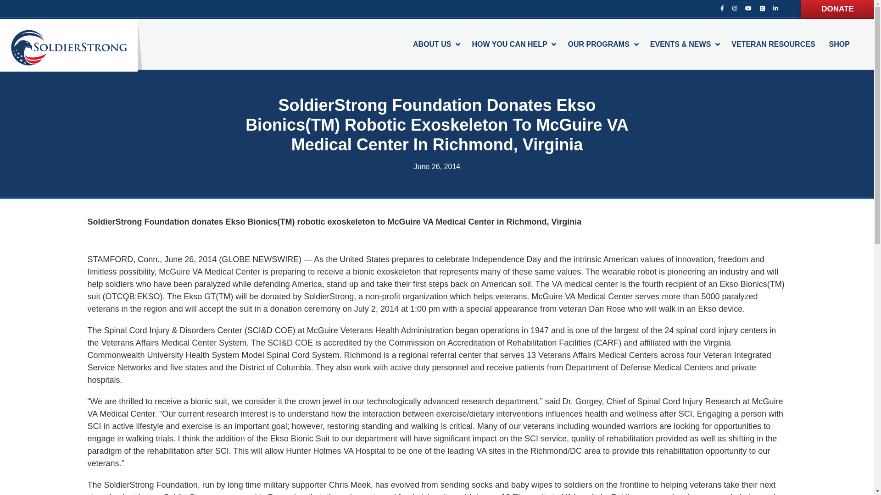 The height and width of the screenshot is (495, 881). What do you see at coordinates (435, 44) in the screenshot?
I see `ABOUT US` at bounding box center [435, 44].